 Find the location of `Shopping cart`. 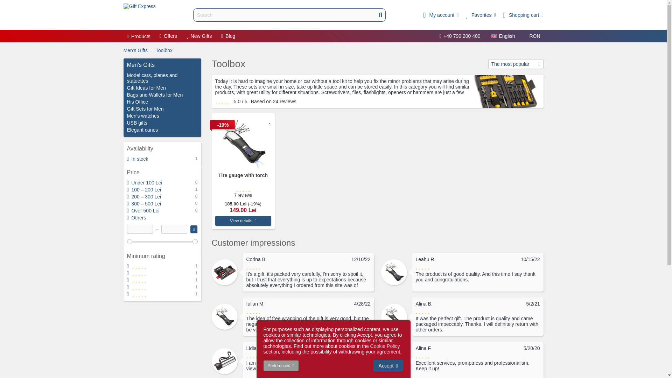

Shopping cart is located at coordinates (523, 15).